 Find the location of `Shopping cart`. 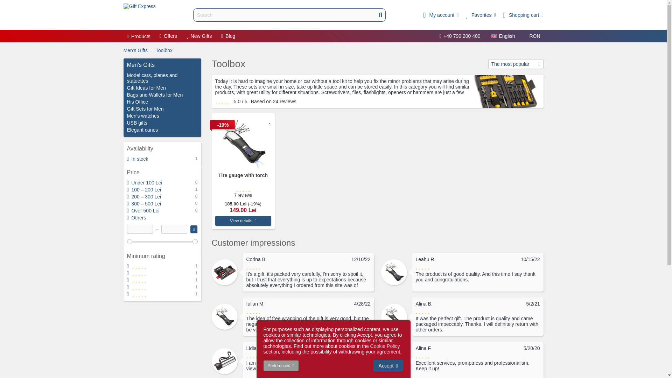

Shopping cart is located at coordinates (523, 15).